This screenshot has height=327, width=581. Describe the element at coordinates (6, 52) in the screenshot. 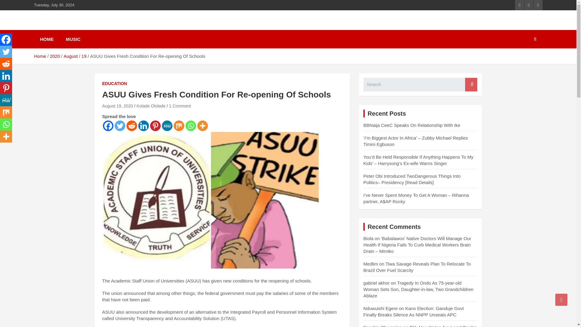

I see `Twitter` at that location.